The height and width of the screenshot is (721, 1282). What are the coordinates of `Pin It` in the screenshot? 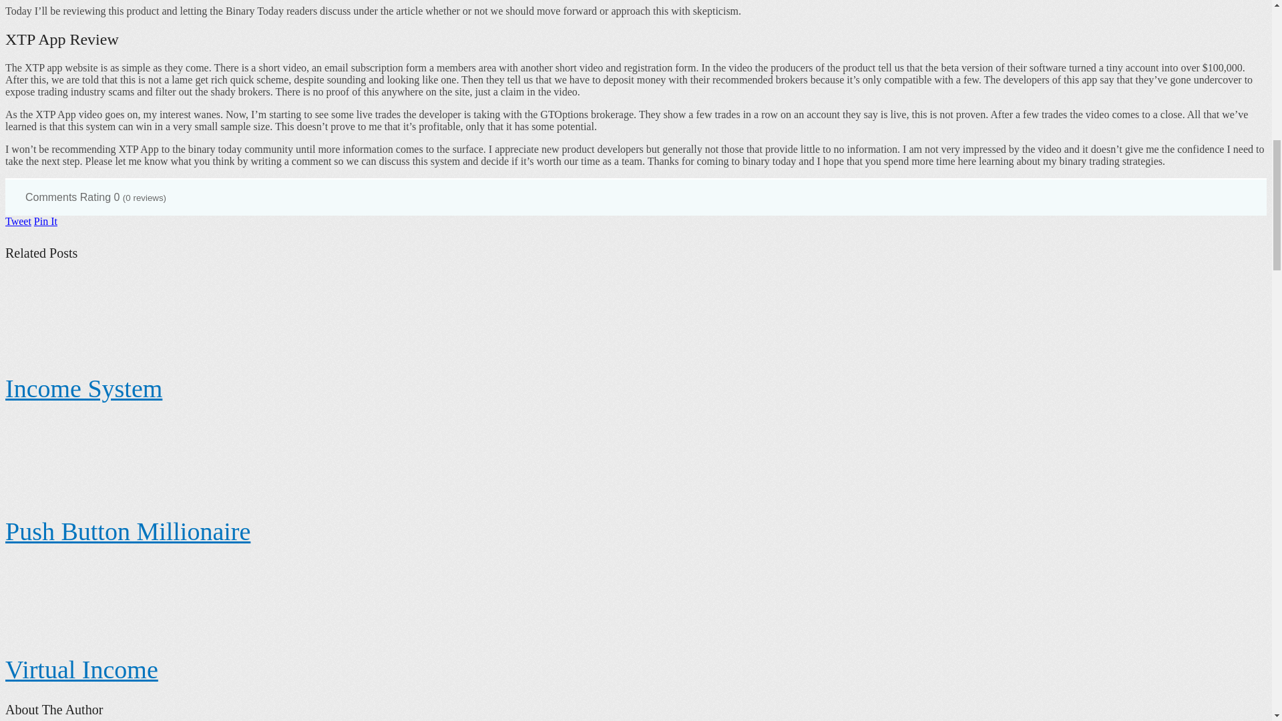 It's located at (45, 221).